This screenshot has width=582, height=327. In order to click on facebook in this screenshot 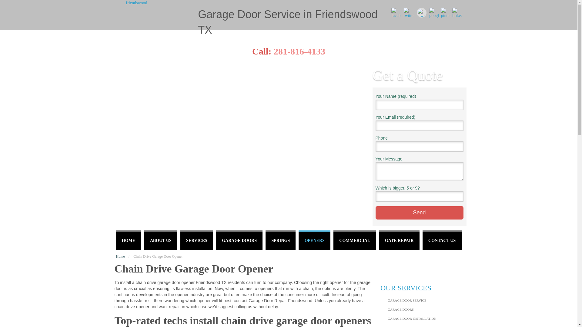, I will do `click(396, 13)`.